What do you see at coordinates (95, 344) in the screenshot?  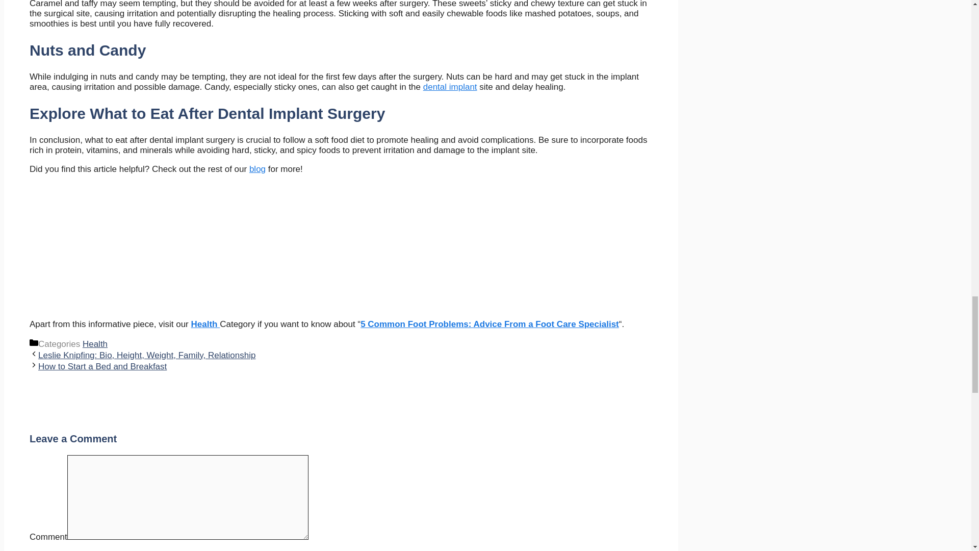 I see `Health` at bounding box center [95, 344].